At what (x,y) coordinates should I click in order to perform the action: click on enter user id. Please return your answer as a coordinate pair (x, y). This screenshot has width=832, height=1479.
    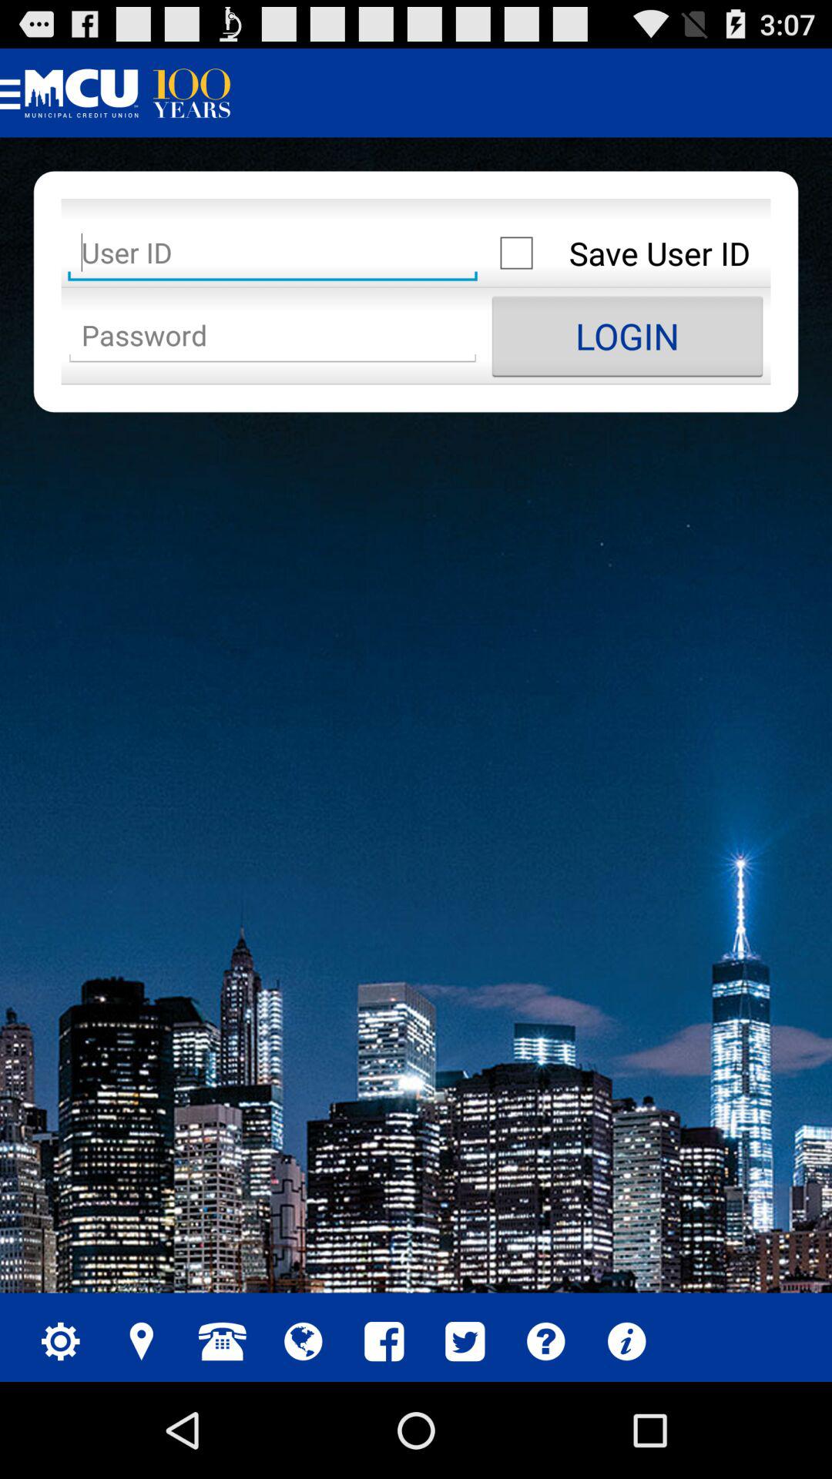
    Looking at the image, I should click on (273, 253).